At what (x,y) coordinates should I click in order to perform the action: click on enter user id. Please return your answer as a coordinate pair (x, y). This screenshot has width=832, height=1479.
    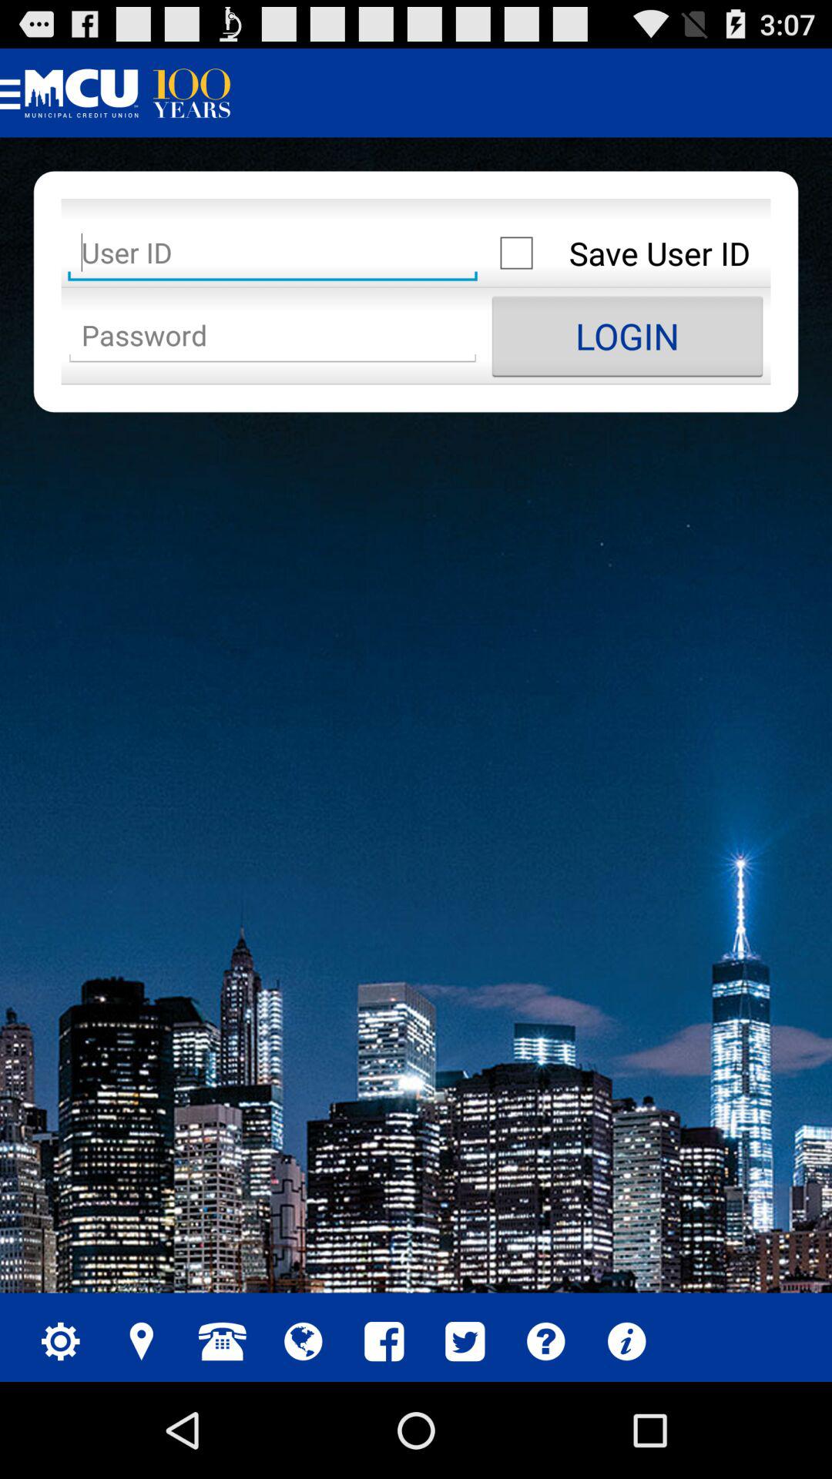
    Looking at the image, I should click on (273, 253).